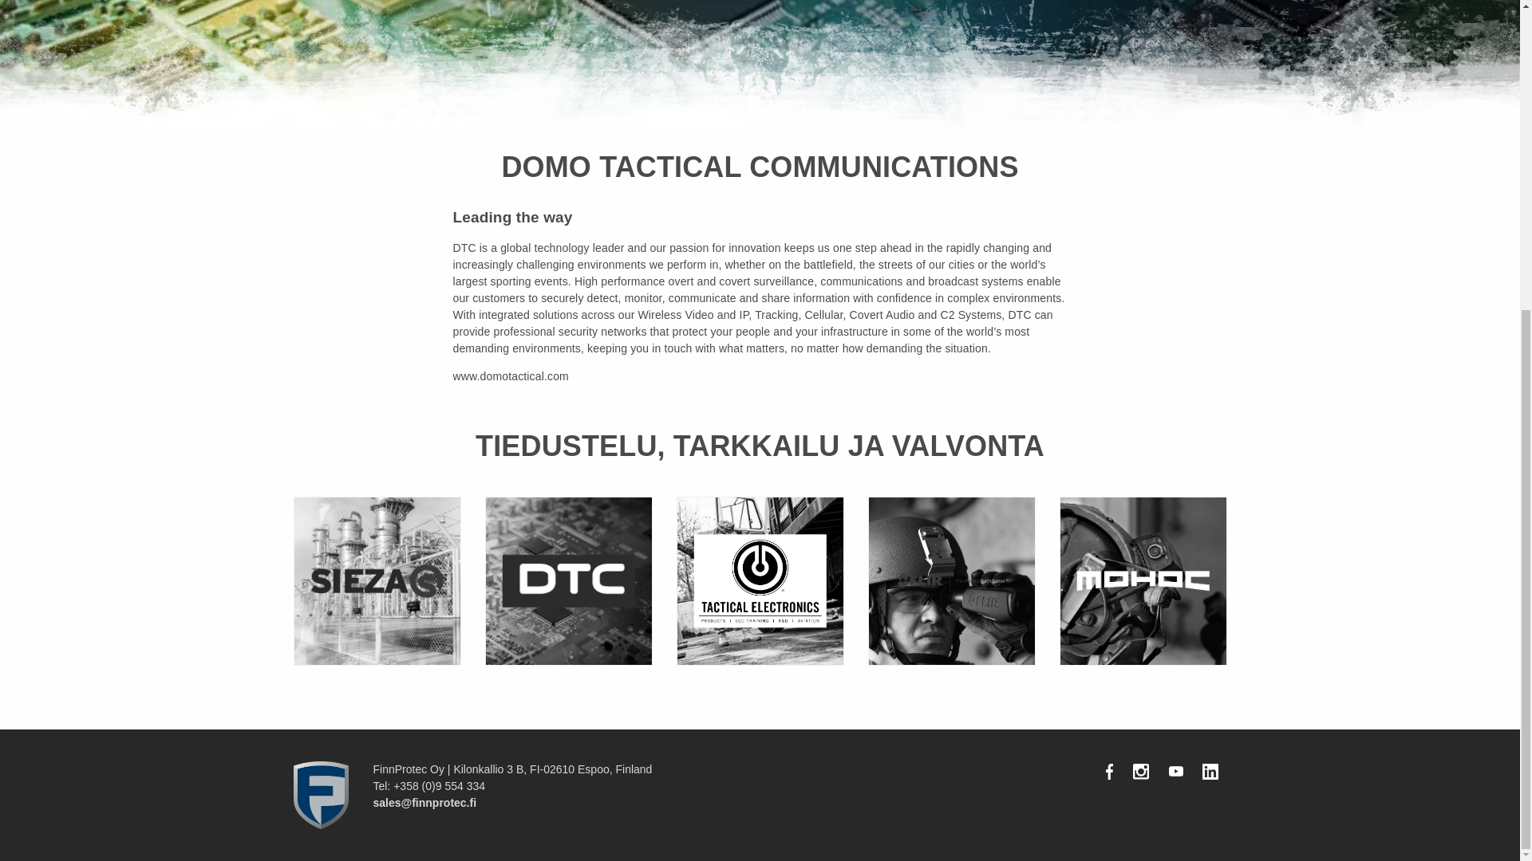 This screenshot has width=1532, height=861. Describe the element at coordinates (1143, 580) in the screenshot. I see `MOHOC` at that location.